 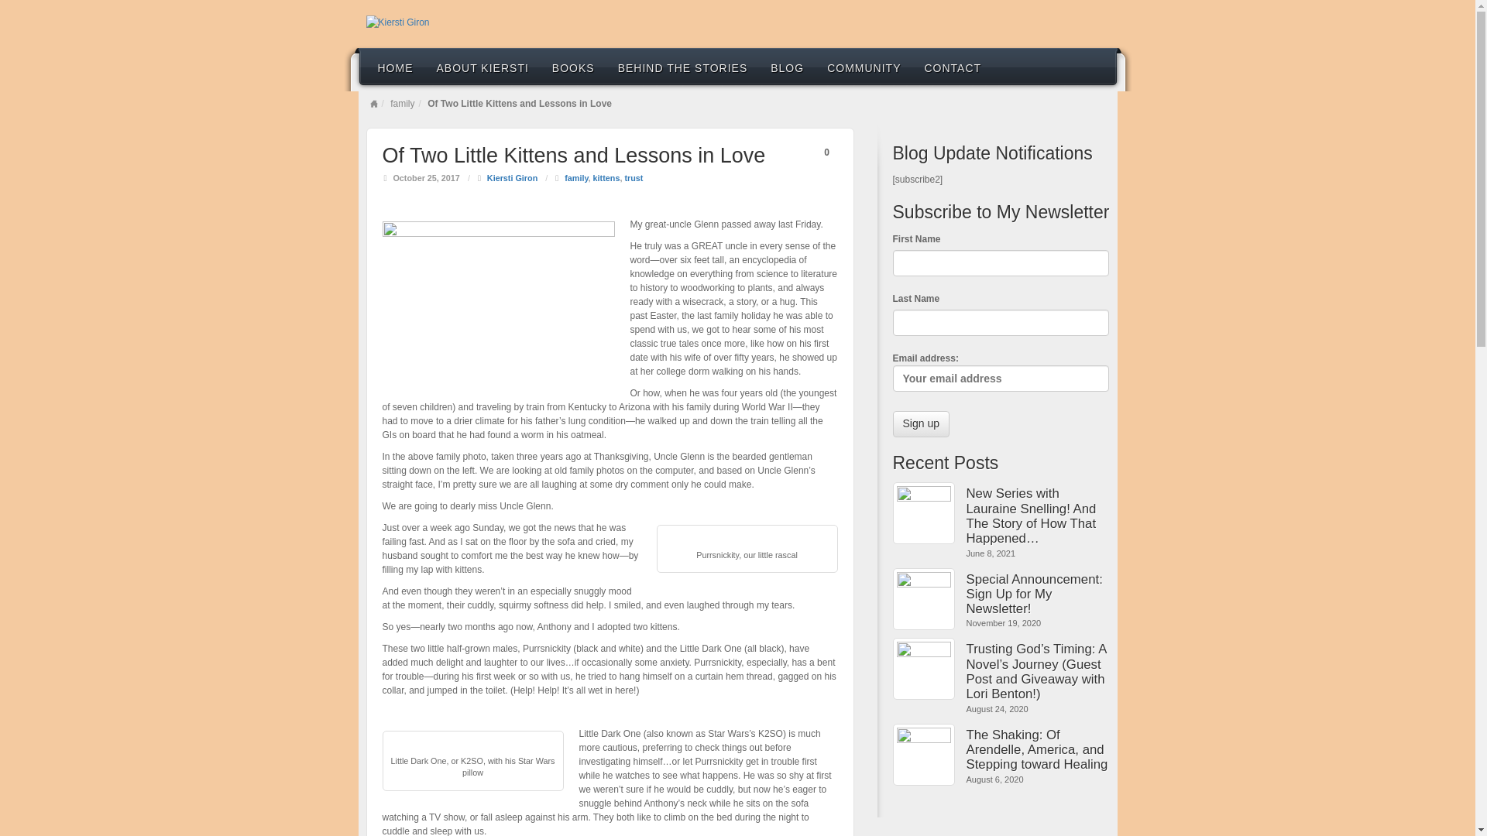 I want to click on Kiersti Giron, so click(x=512, y=178).